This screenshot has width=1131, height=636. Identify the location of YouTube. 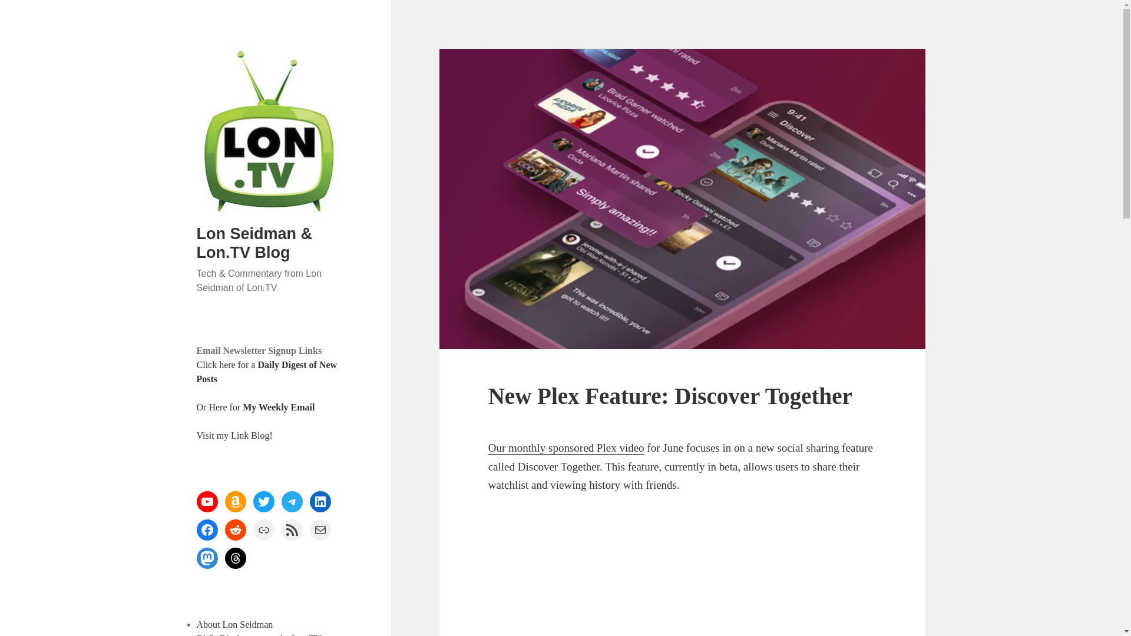
(207, 502).